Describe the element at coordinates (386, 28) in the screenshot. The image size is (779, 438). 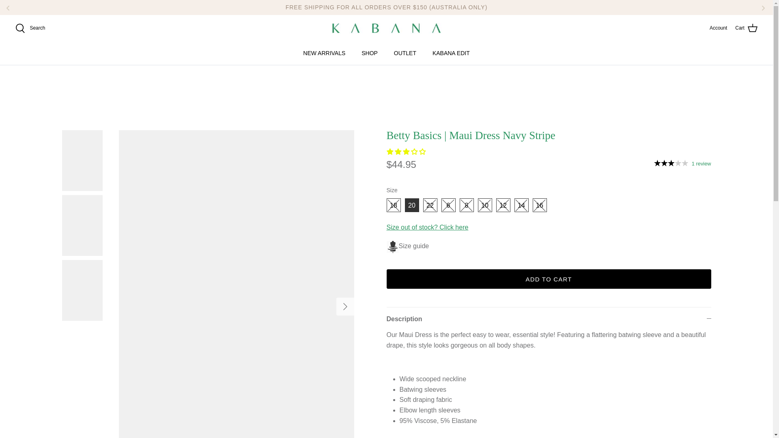
I see `Kabana Shop` at that location.